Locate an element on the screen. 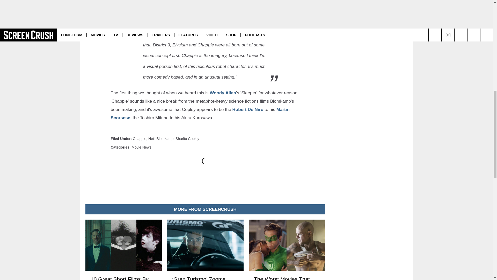 This screenshot has height=280, width=497. 10 Great Short Films By Famous Directors is located at coordinates (123, 278).